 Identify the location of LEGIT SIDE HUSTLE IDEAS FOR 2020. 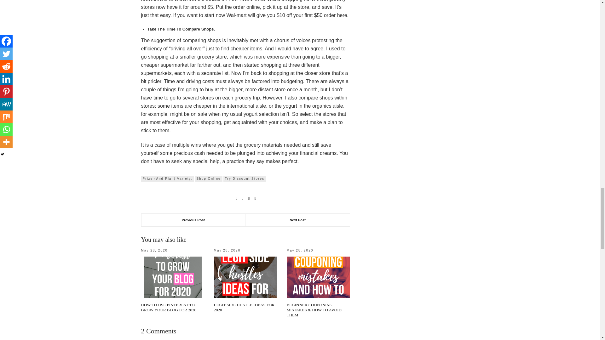
(244, 307).